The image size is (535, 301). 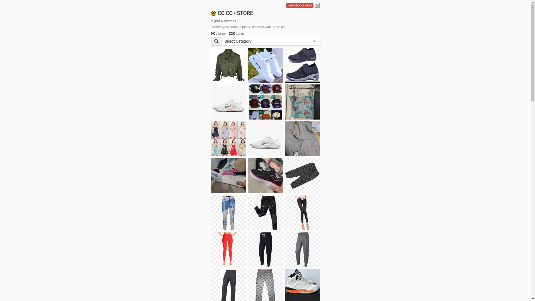 What do you see at coordinates (300, 6) in the screenshot?
I see `Launch your store` at bounding box center [300, 6].